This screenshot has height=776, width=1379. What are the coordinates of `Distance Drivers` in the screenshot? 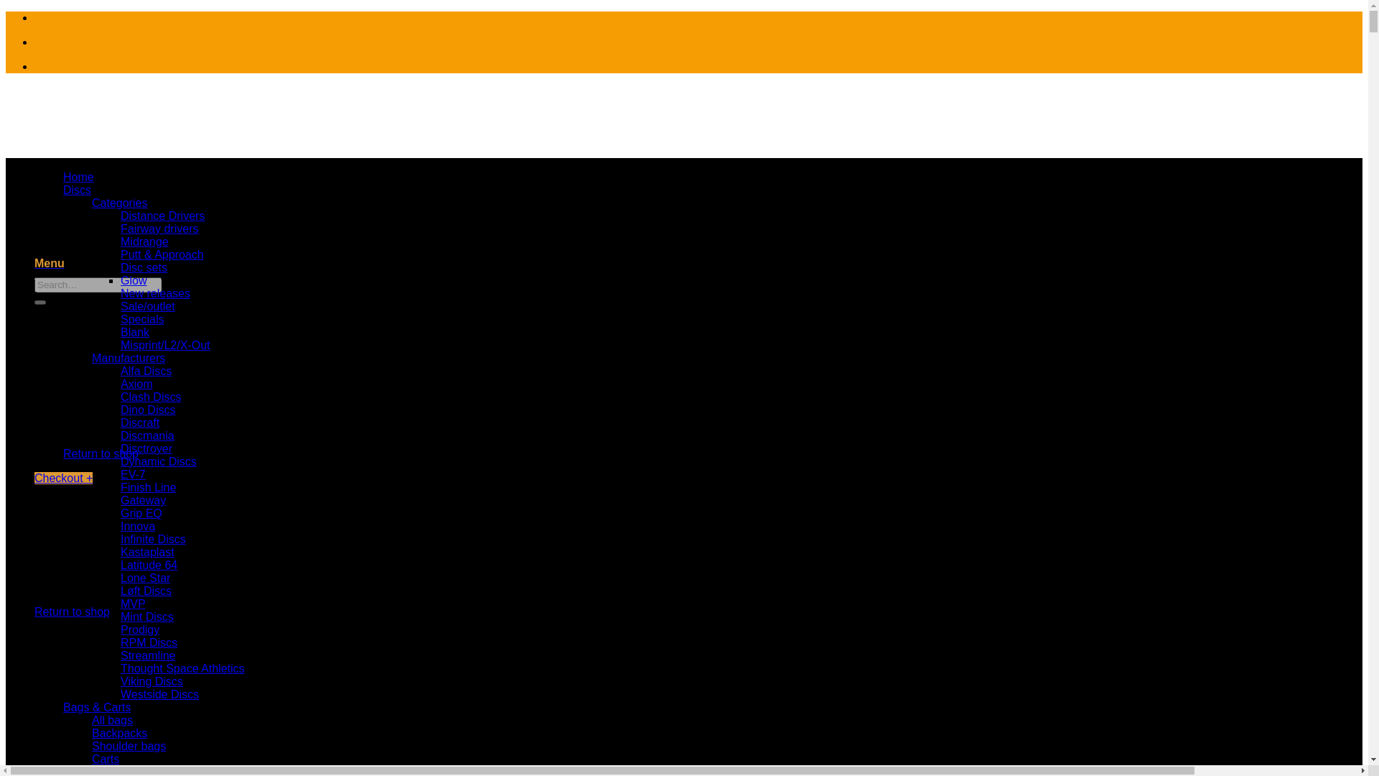 It's located at (162, 216).